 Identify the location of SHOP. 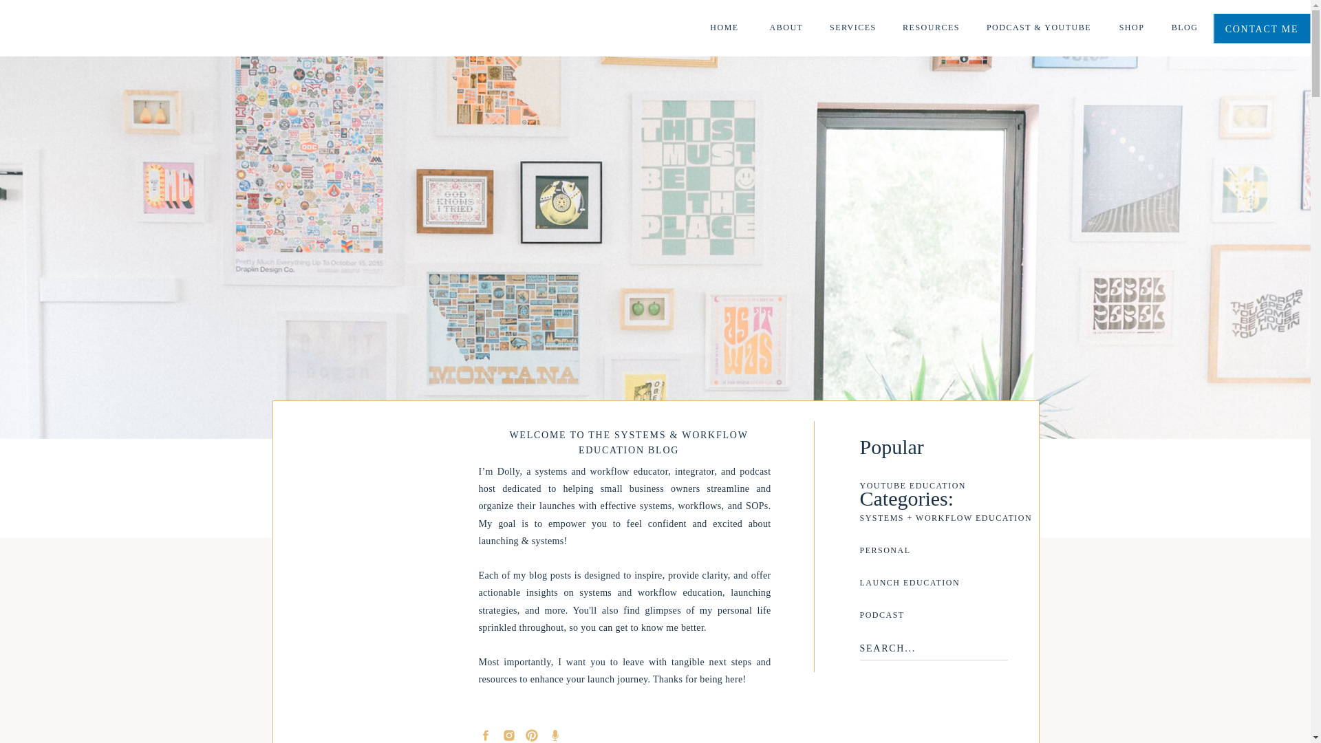
(1131, 28).